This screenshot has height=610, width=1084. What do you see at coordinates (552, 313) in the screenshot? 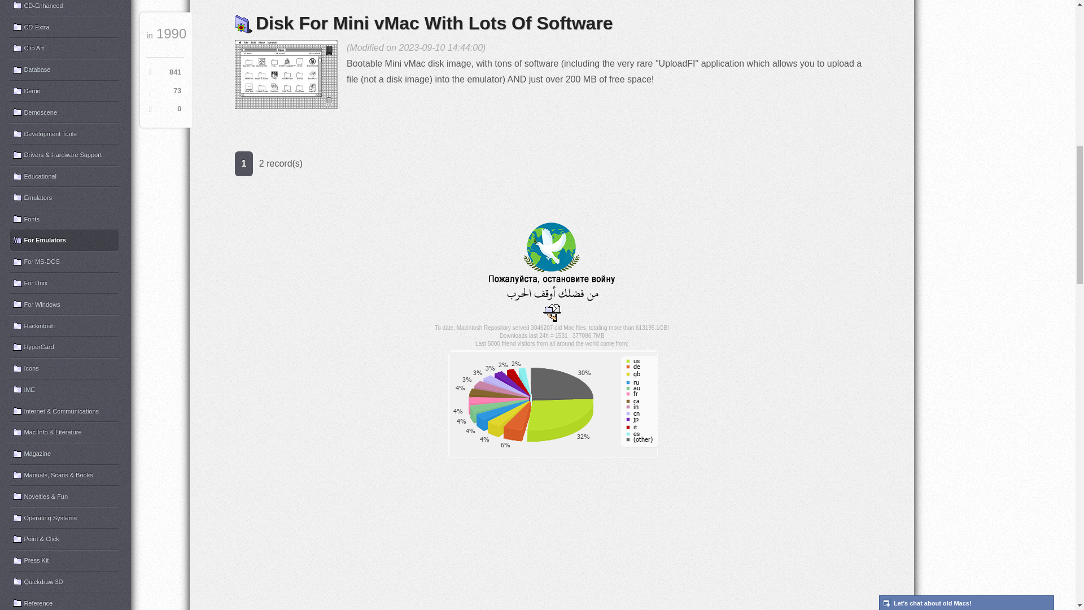
I see `AppleShare logo from System 7!` at bounding box center [552, 313].